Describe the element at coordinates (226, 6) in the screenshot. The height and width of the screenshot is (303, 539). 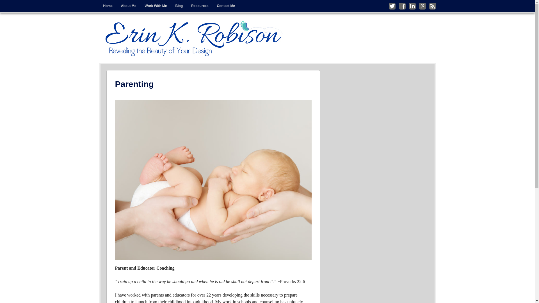
I see `Contact Me` at that location.